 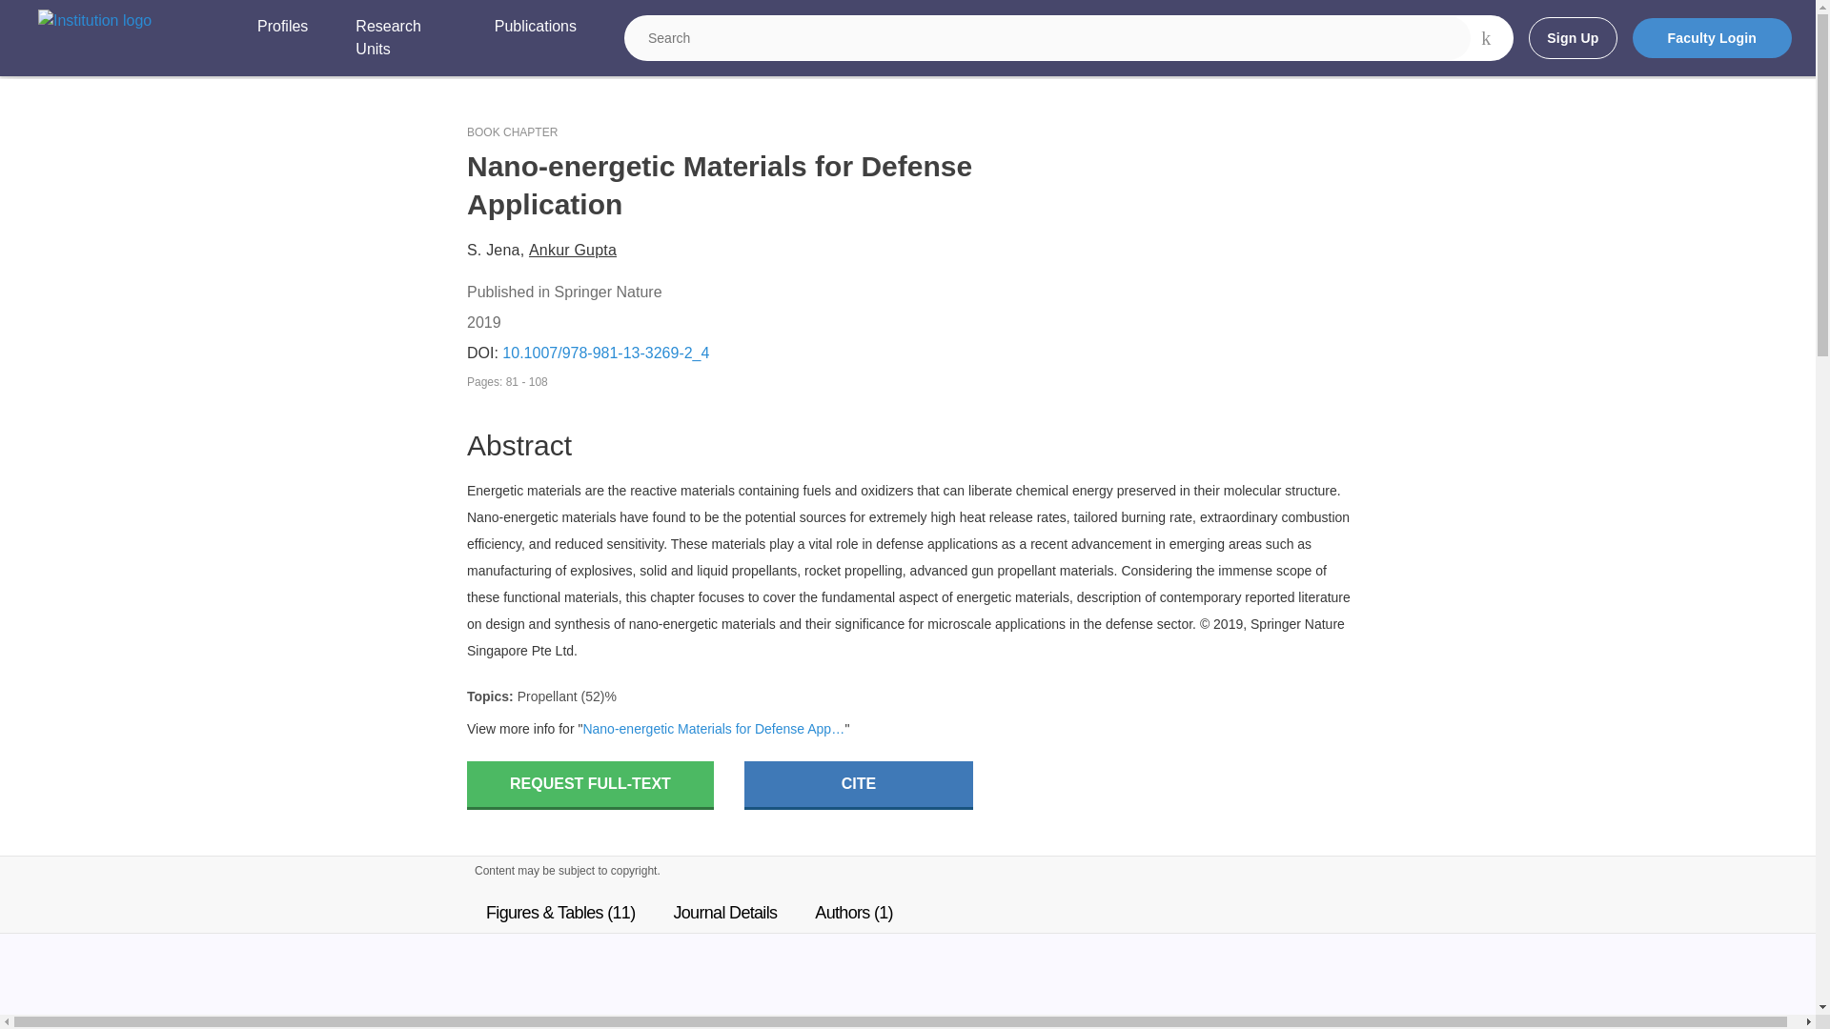 What do you see at coordinates (535, 38) in the screenshot?
I see `Publications` at bounding box center [535, 38].